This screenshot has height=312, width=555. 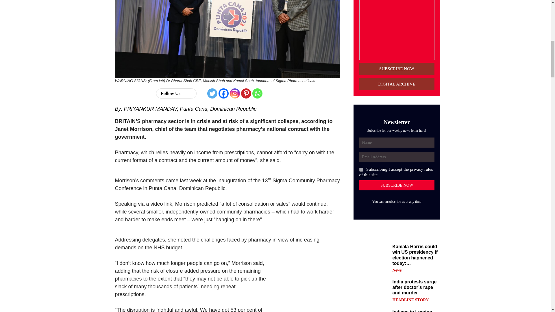 I want to click on on, so click(x=361, y=170).